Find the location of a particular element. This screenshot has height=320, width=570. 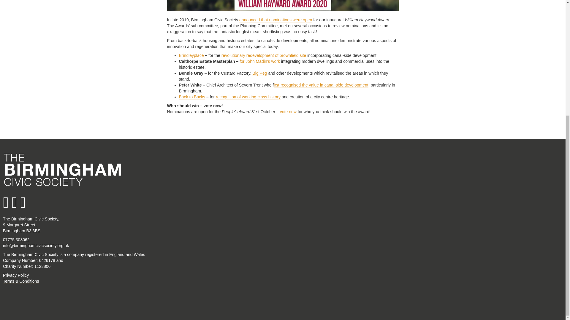

Privacy Policy is located at coordinates (16, 276).